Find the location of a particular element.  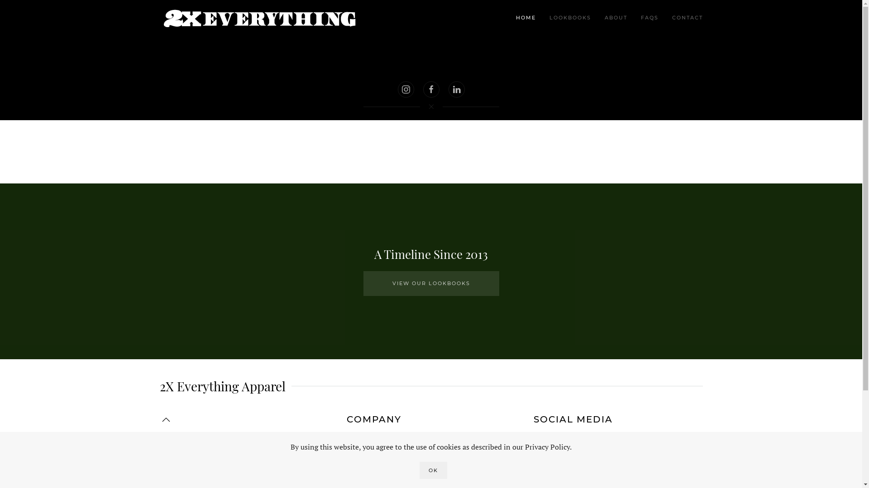

ABOUT is located at coordinates (616, 18).